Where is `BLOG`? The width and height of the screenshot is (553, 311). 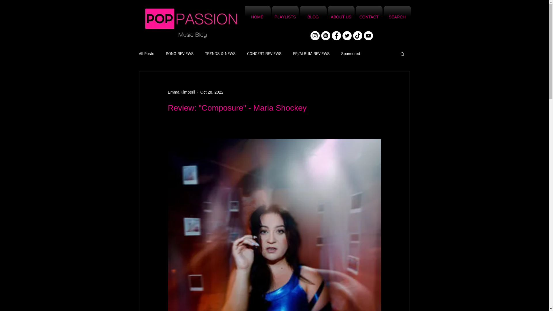 BLOG is located at coordinates (313, 17).